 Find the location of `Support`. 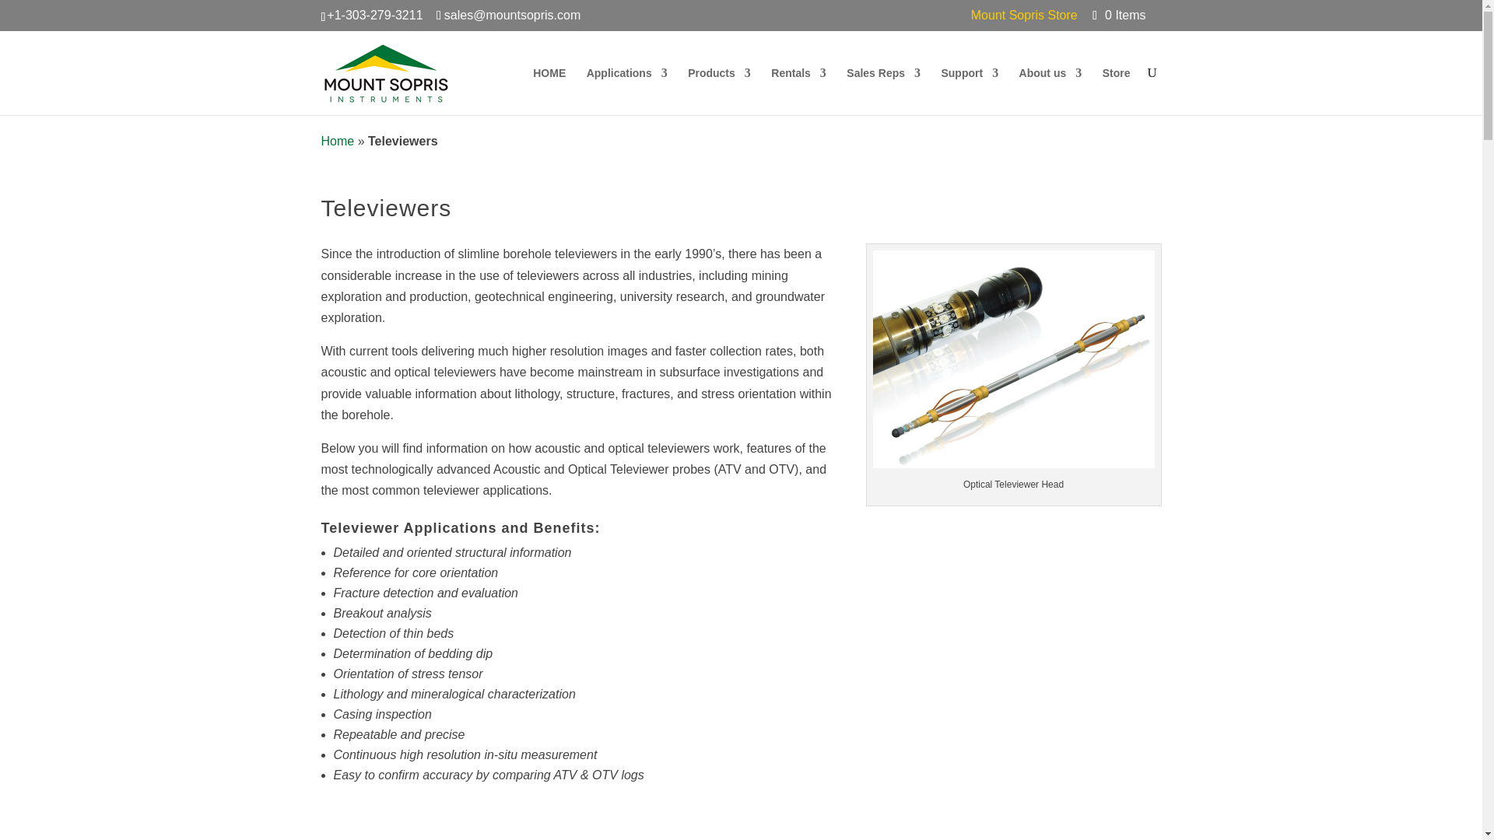

Support is located at coordinates (970, 90).